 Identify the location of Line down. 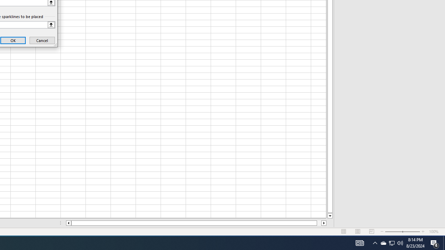
(330, 216).